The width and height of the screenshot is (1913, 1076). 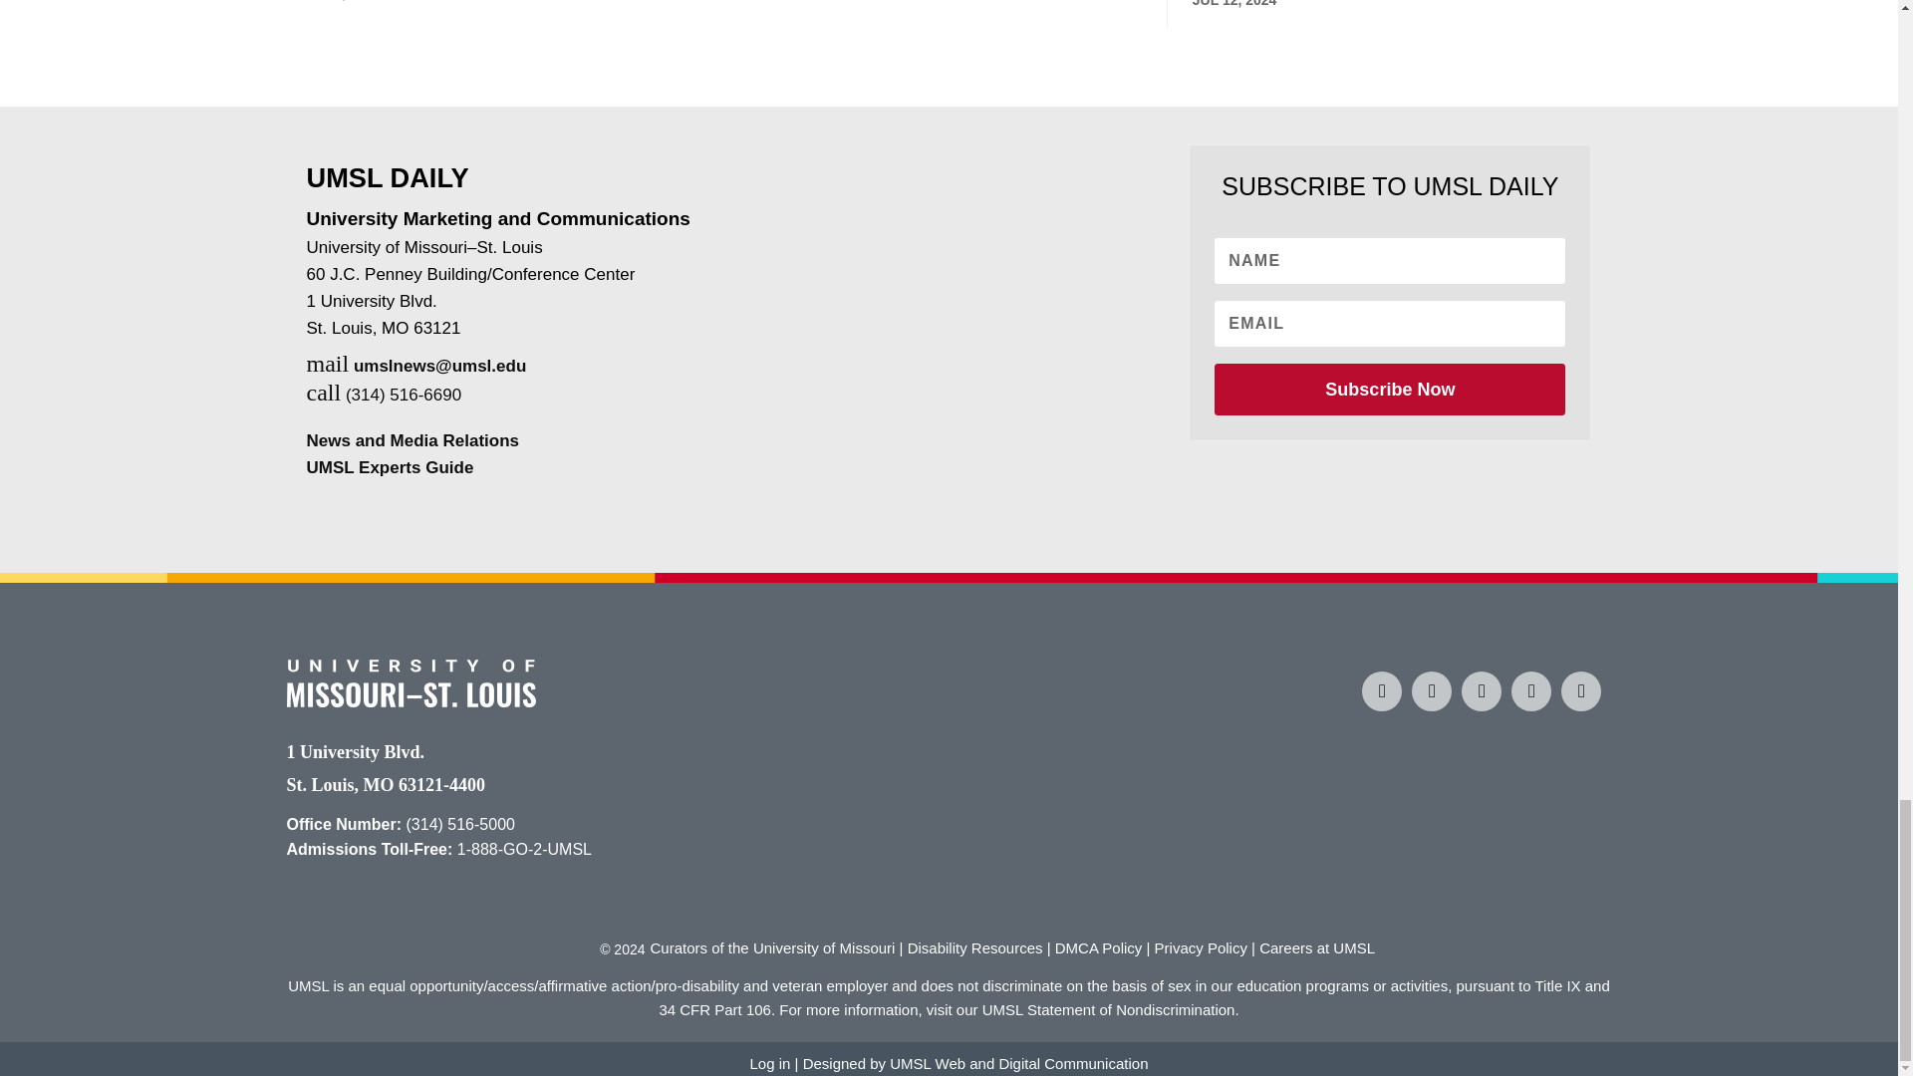 I want to click on UMSL Campus Calendar, so click(x=1580, y=690).